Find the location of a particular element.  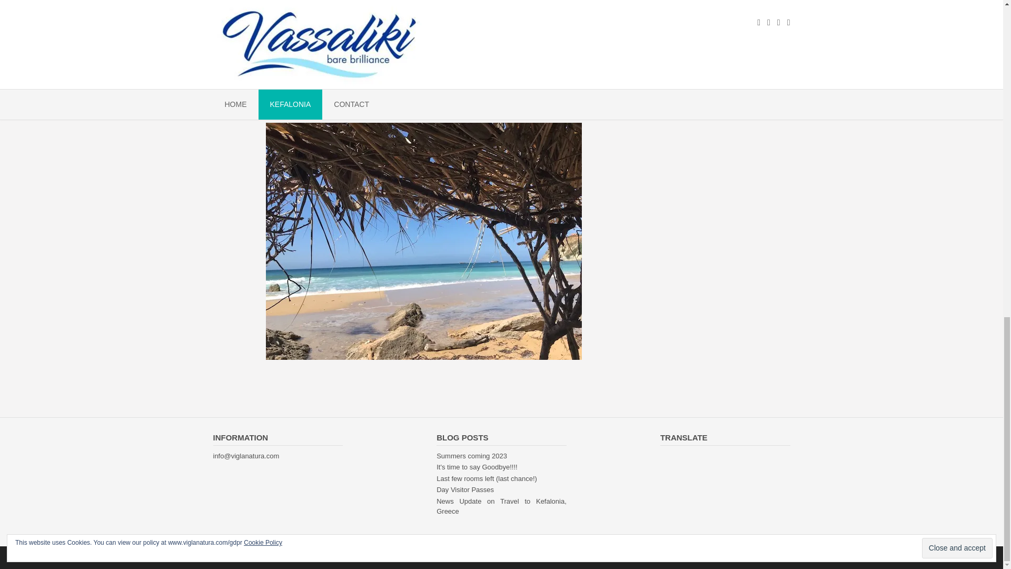

Summers coming 2023 is located at coordinates (472, 455).